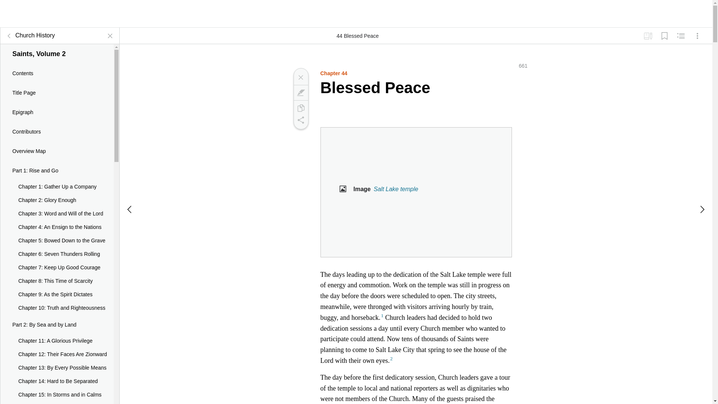 Image resolution: width=718 pixels, height=404 pixels. Describe the element at coordinates (57, 227) in the screenshot. I see `Chapter 4: An Ensign to the Nations` at that location.